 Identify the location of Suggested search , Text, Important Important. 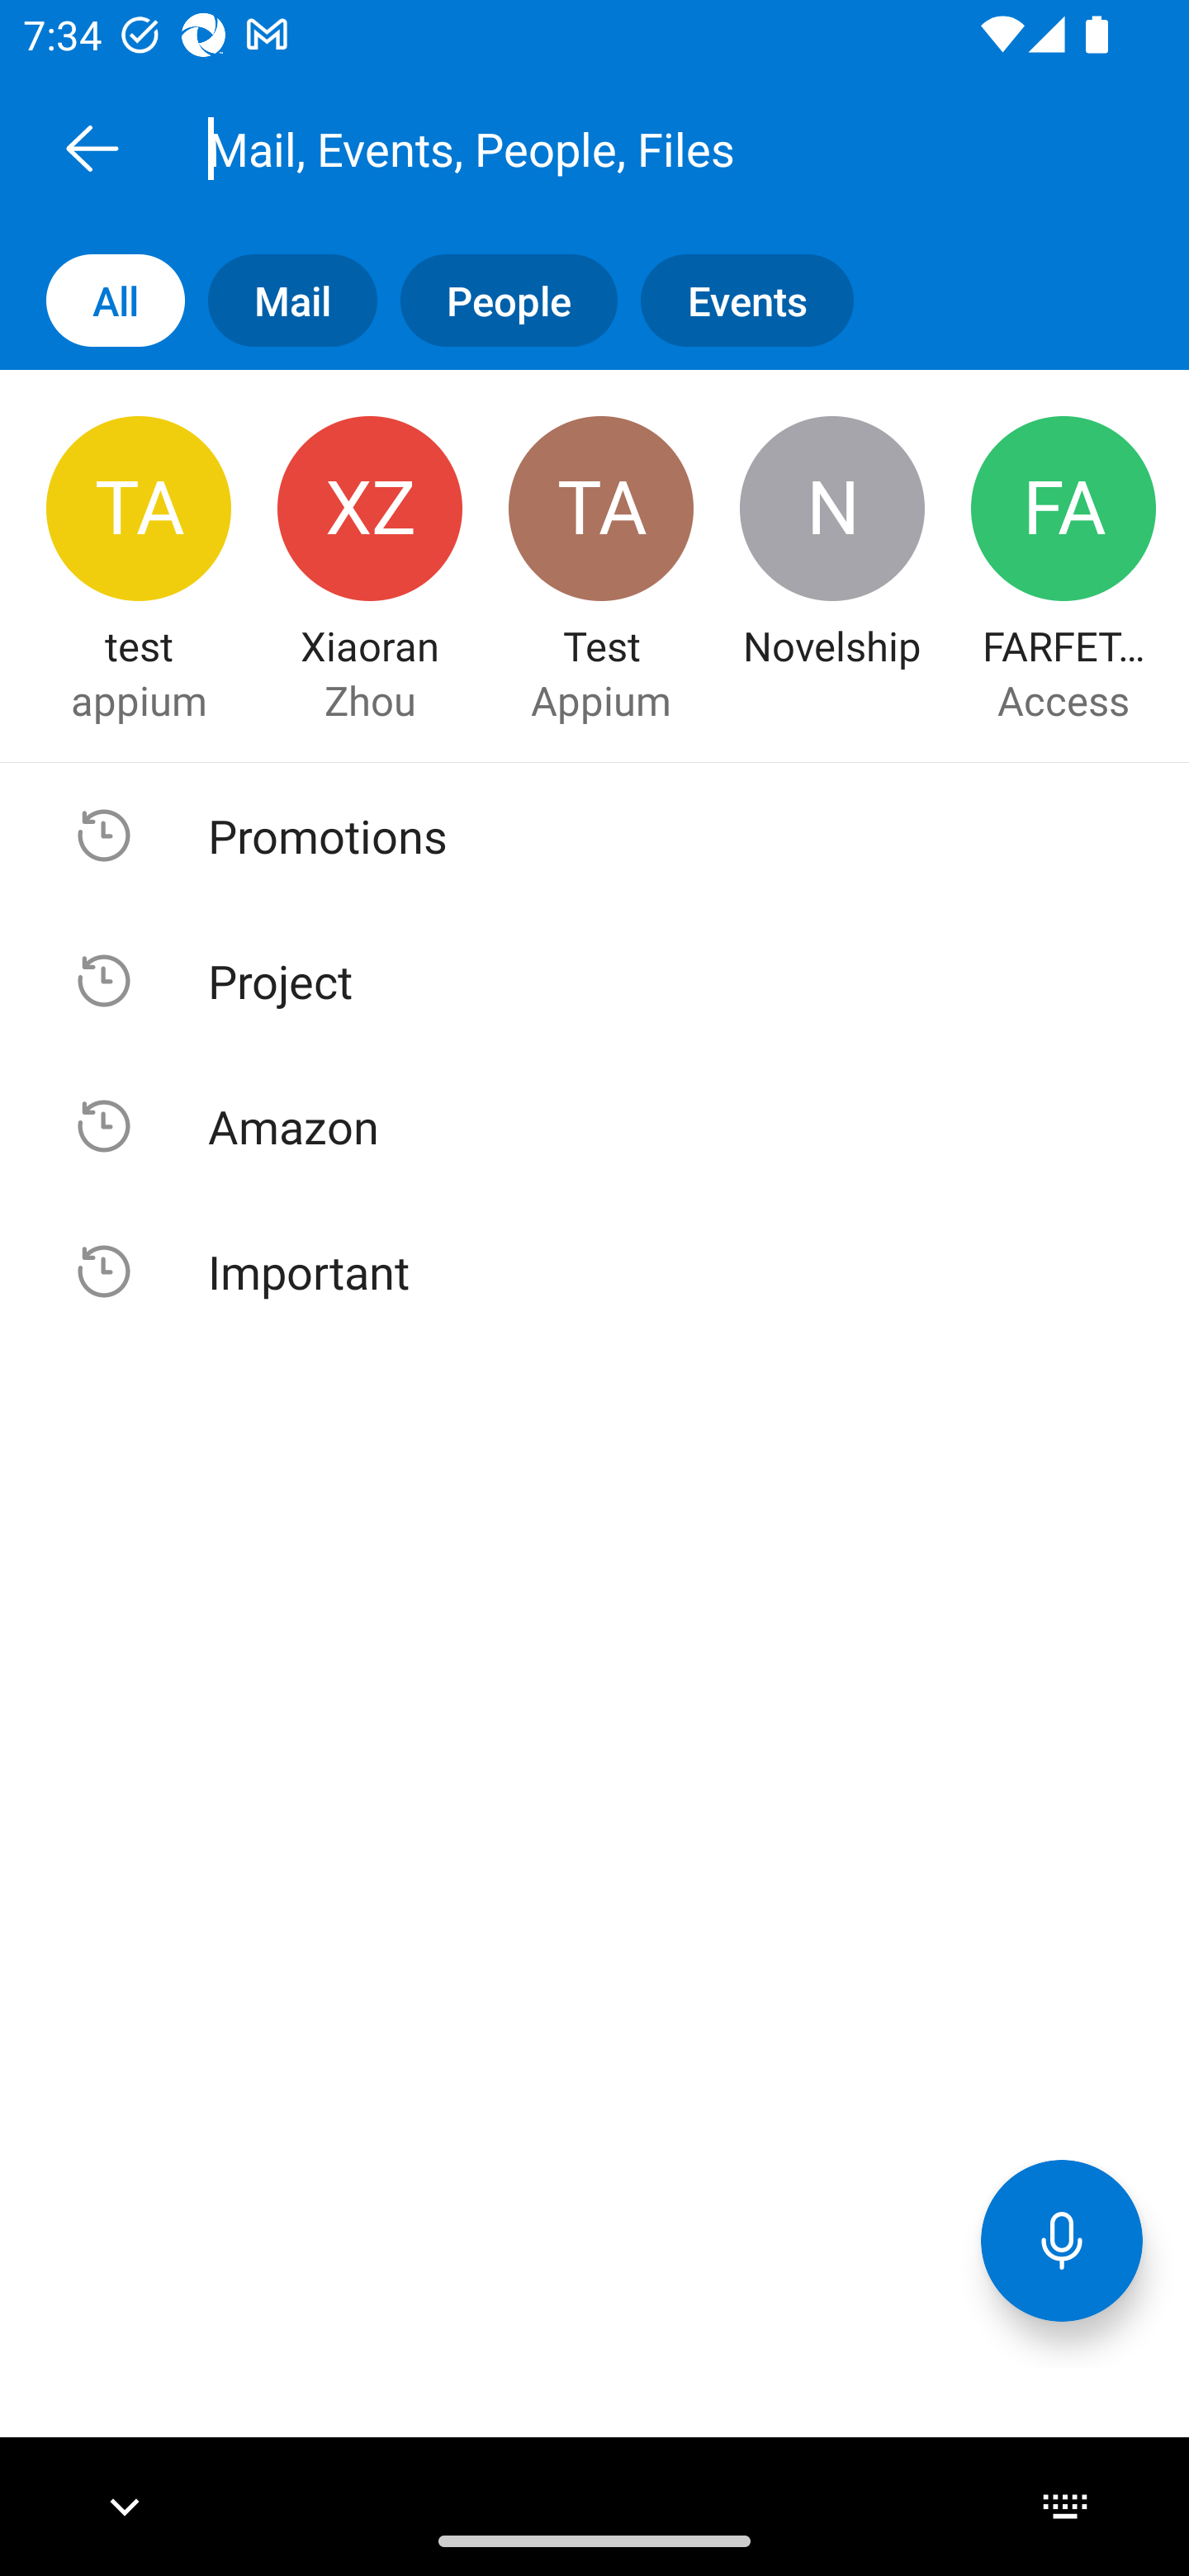
(594, 1271).